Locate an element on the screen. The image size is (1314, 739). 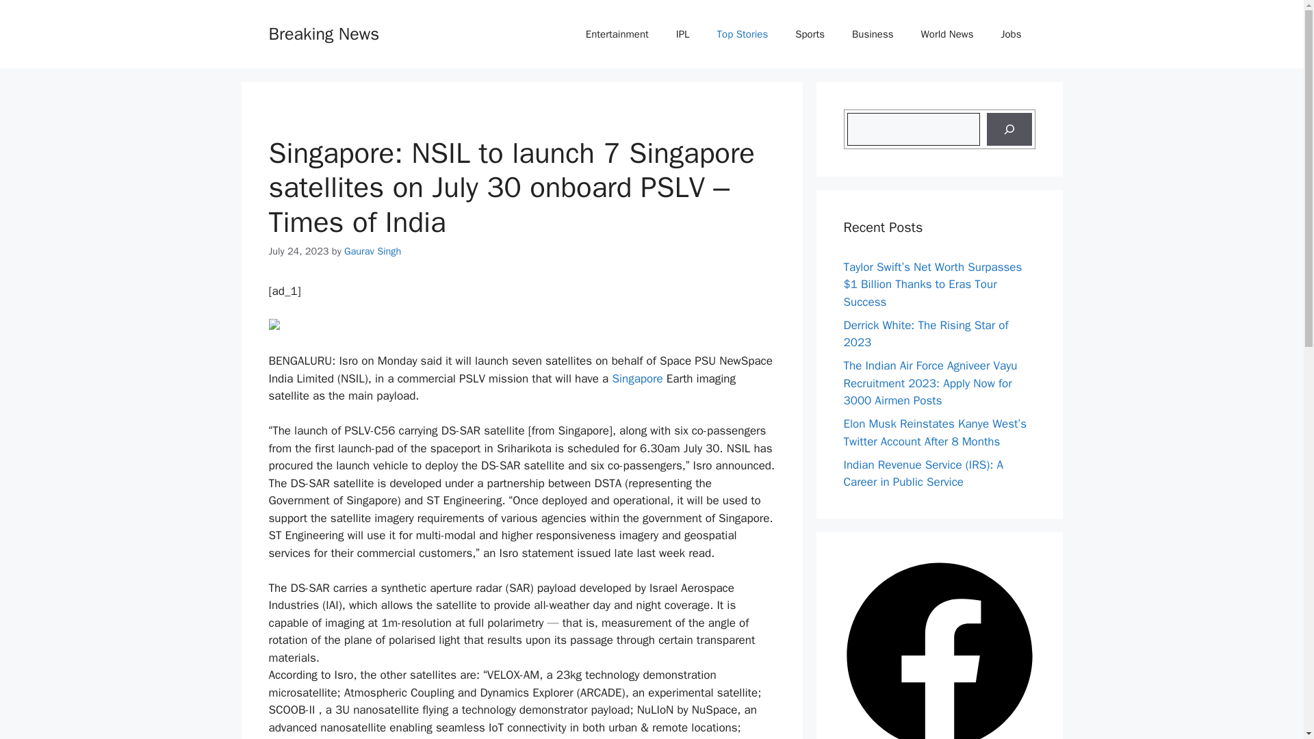
View all posts by Gaurav Singh is located at coordinates (372, 250).